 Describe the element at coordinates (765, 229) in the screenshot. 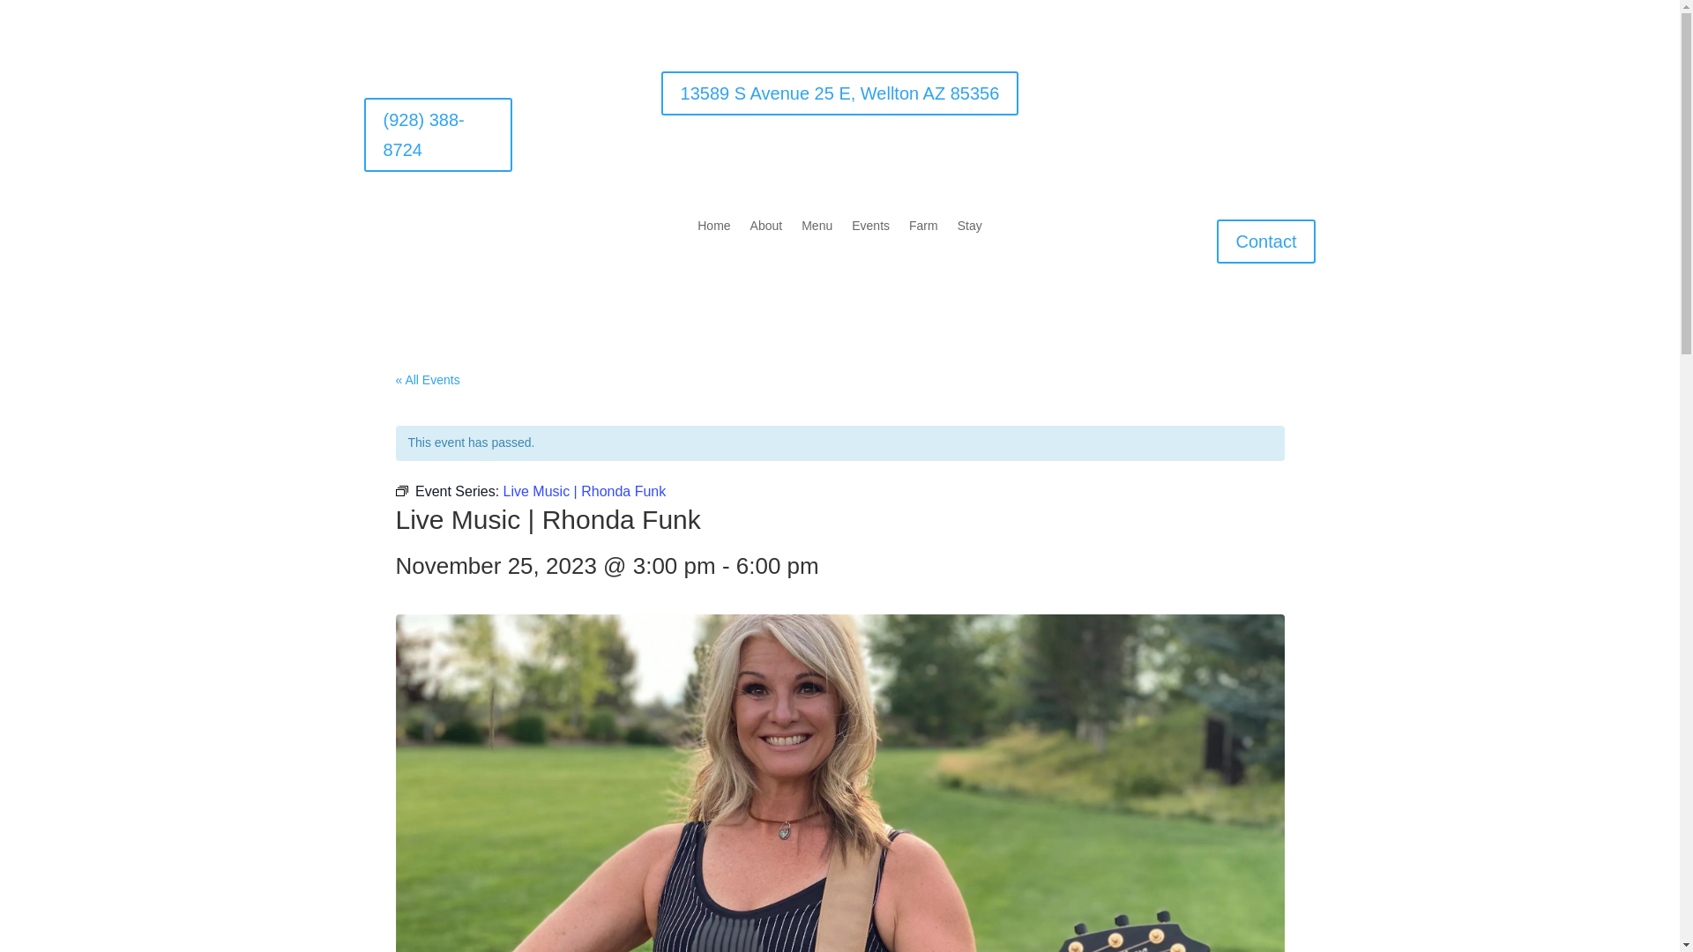

I see `About` at that location.